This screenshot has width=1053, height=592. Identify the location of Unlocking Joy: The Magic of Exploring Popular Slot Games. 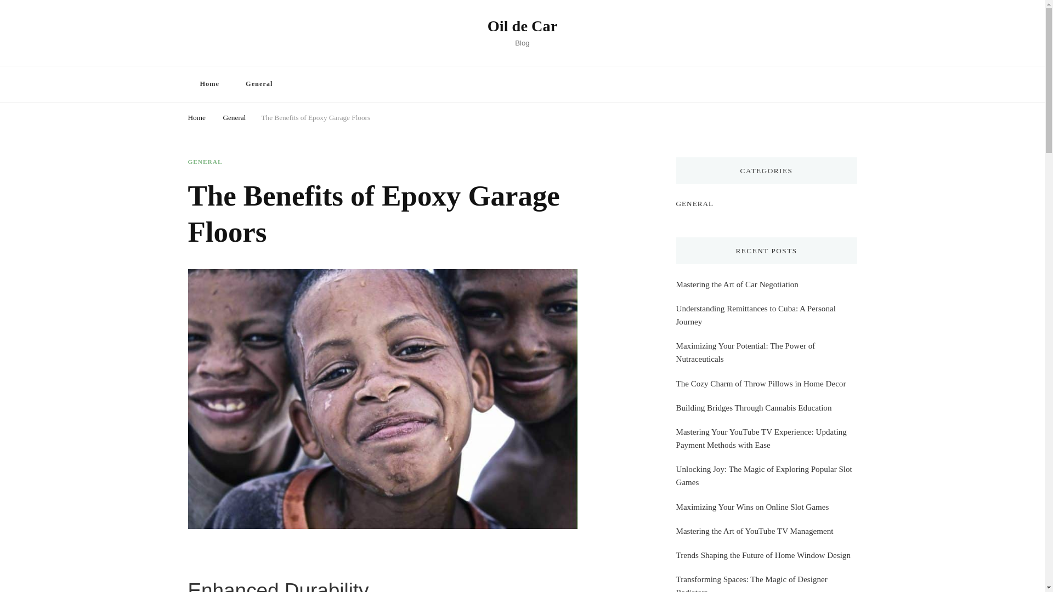
(766, 476).